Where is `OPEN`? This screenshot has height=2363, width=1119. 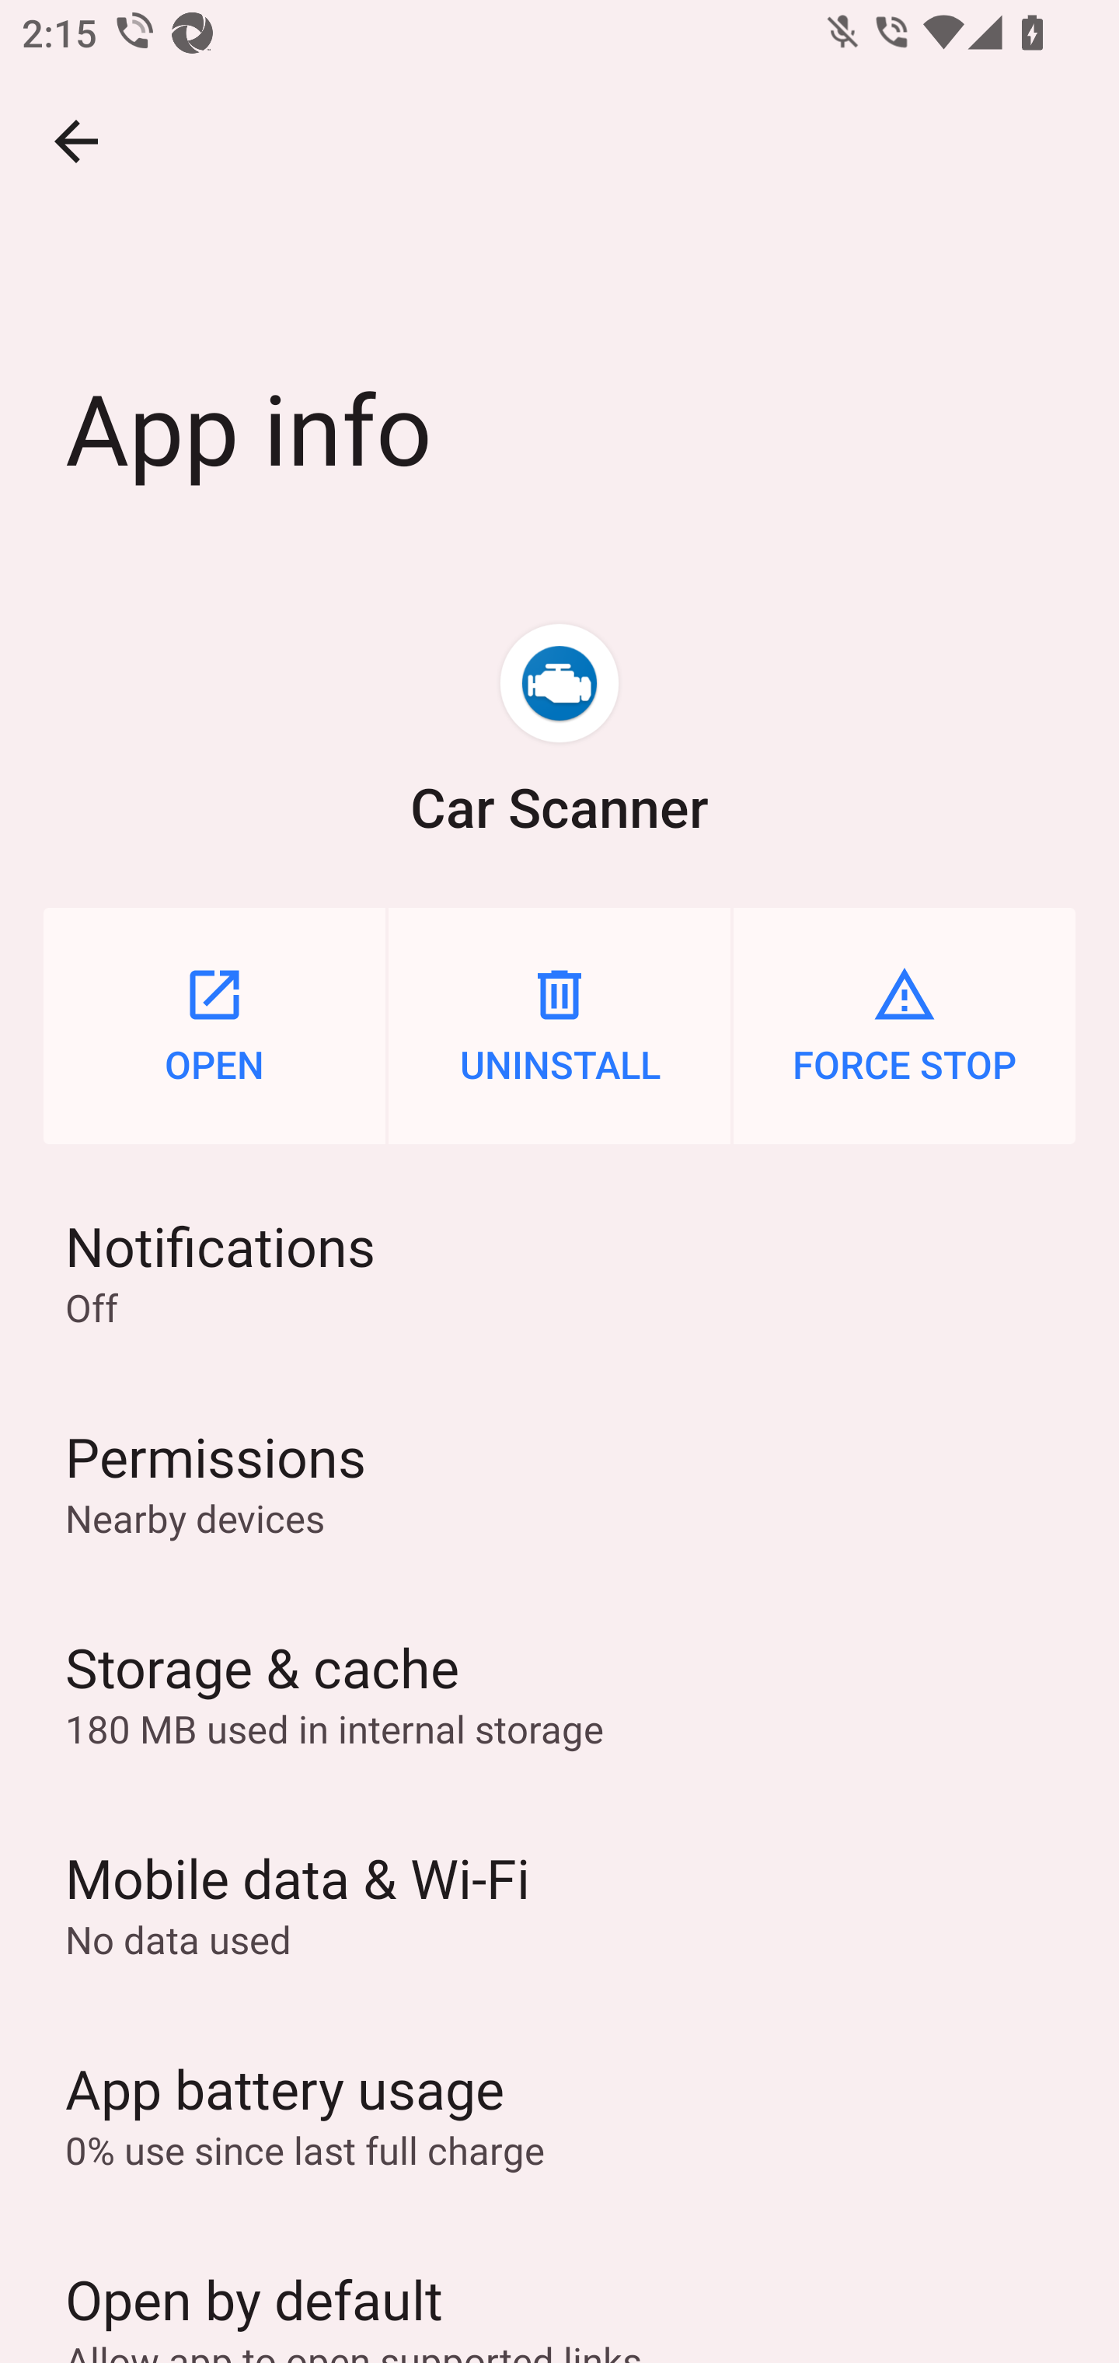
OPEN is located at coordinates (214, 1025).